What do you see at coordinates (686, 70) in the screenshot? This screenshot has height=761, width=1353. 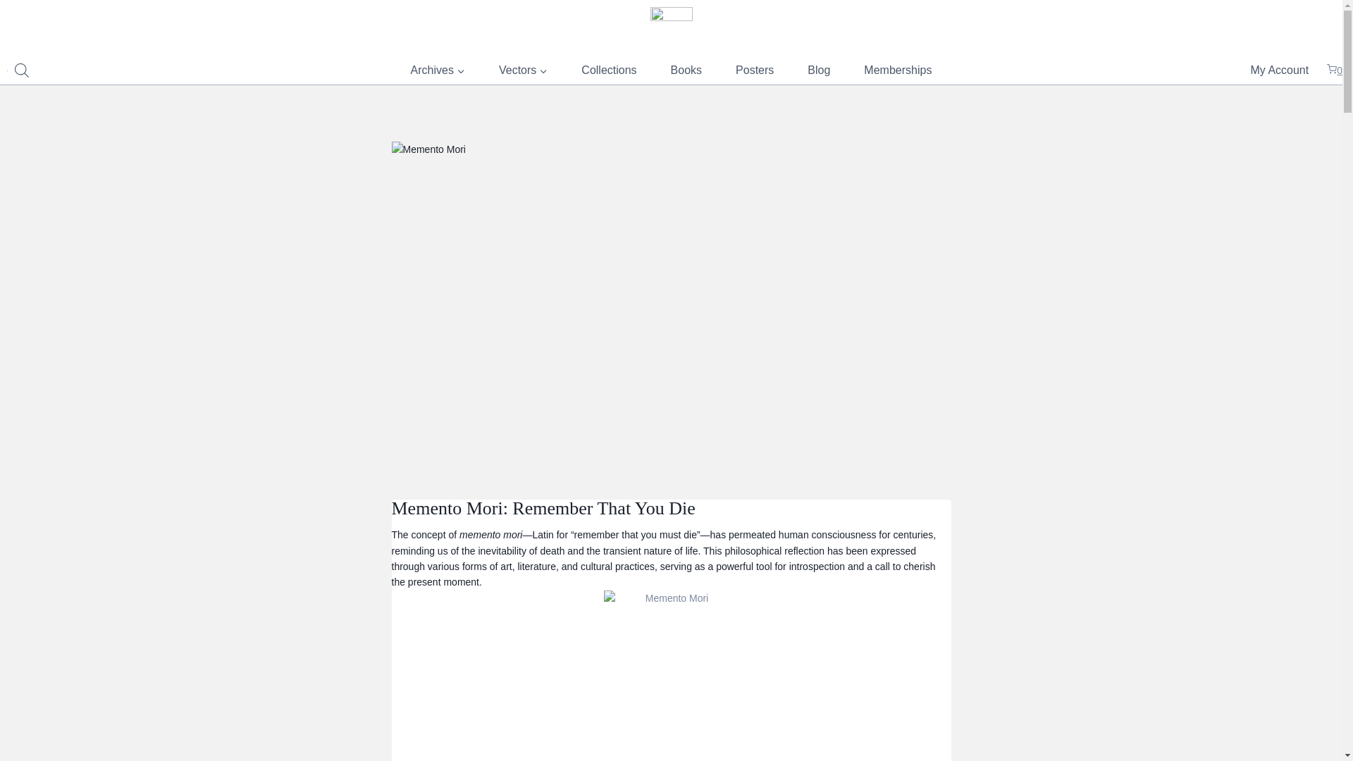 I see `Books` at bounding box center [686, 70].